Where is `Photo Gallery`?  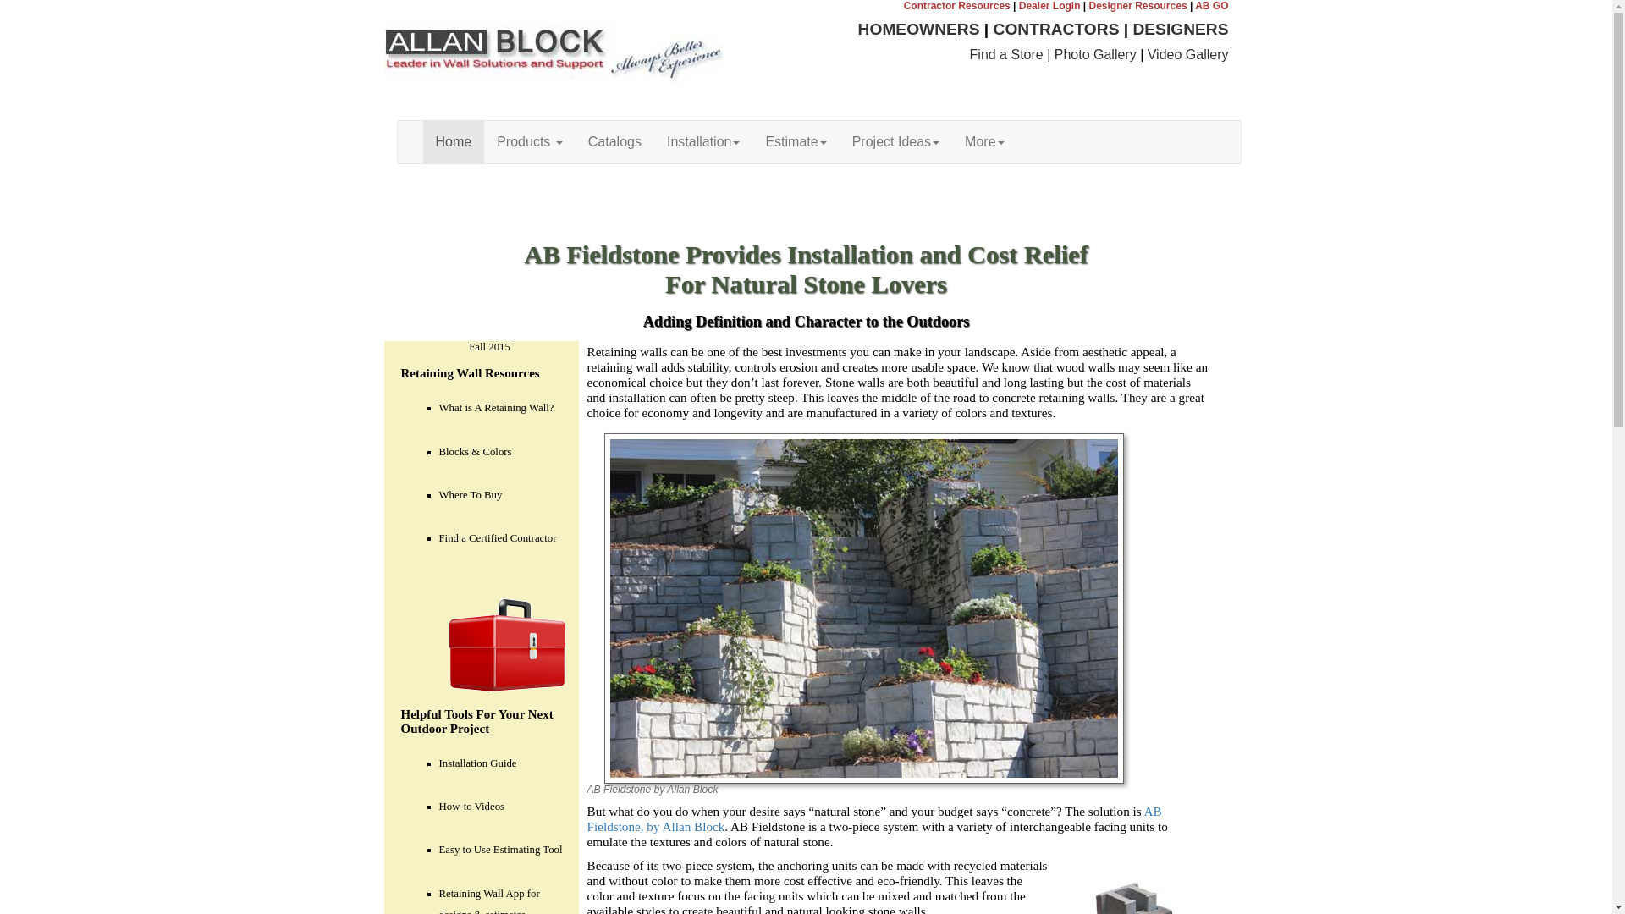 Photo Gallery is located at coordinates (1095, 54).